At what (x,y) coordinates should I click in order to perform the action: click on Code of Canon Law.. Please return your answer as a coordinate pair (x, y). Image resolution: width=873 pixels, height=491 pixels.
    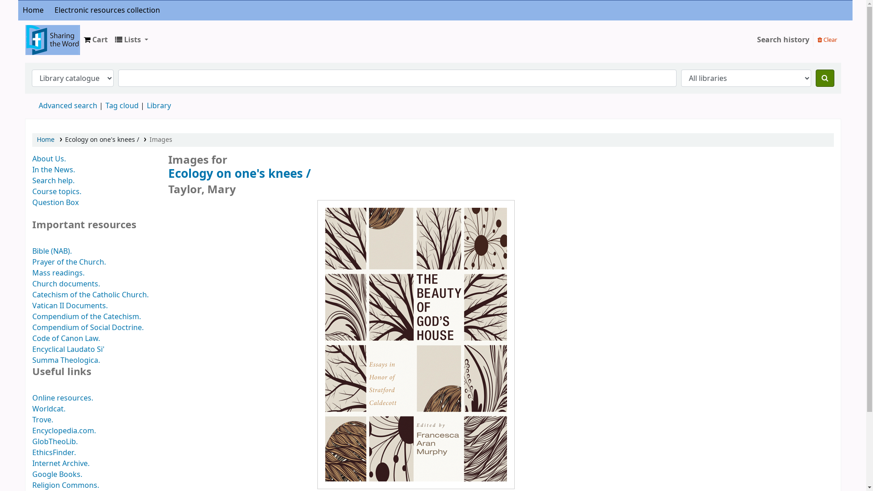
    Looking at the image, I should click on (66, 339).